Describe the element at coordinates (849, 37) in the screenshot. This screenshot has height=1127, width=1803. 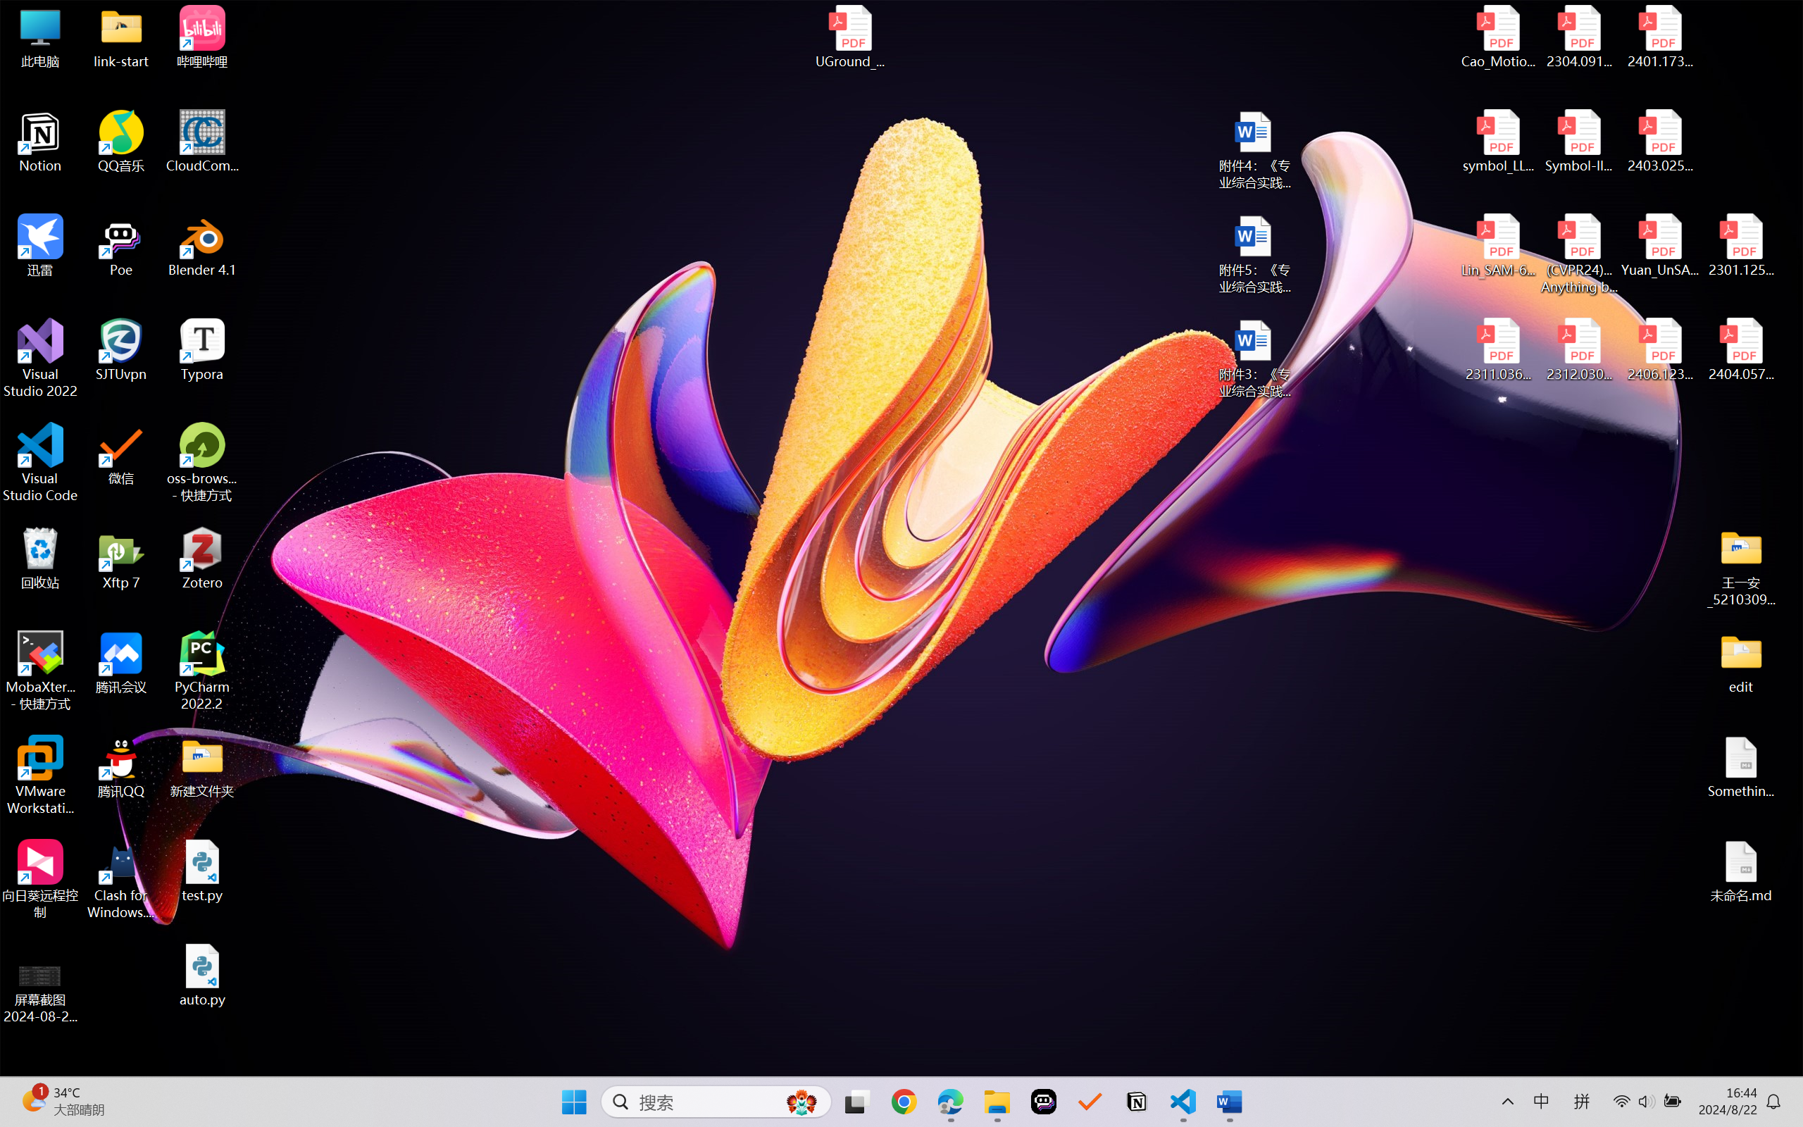
I see `UGround_paper.pdf` at that location.